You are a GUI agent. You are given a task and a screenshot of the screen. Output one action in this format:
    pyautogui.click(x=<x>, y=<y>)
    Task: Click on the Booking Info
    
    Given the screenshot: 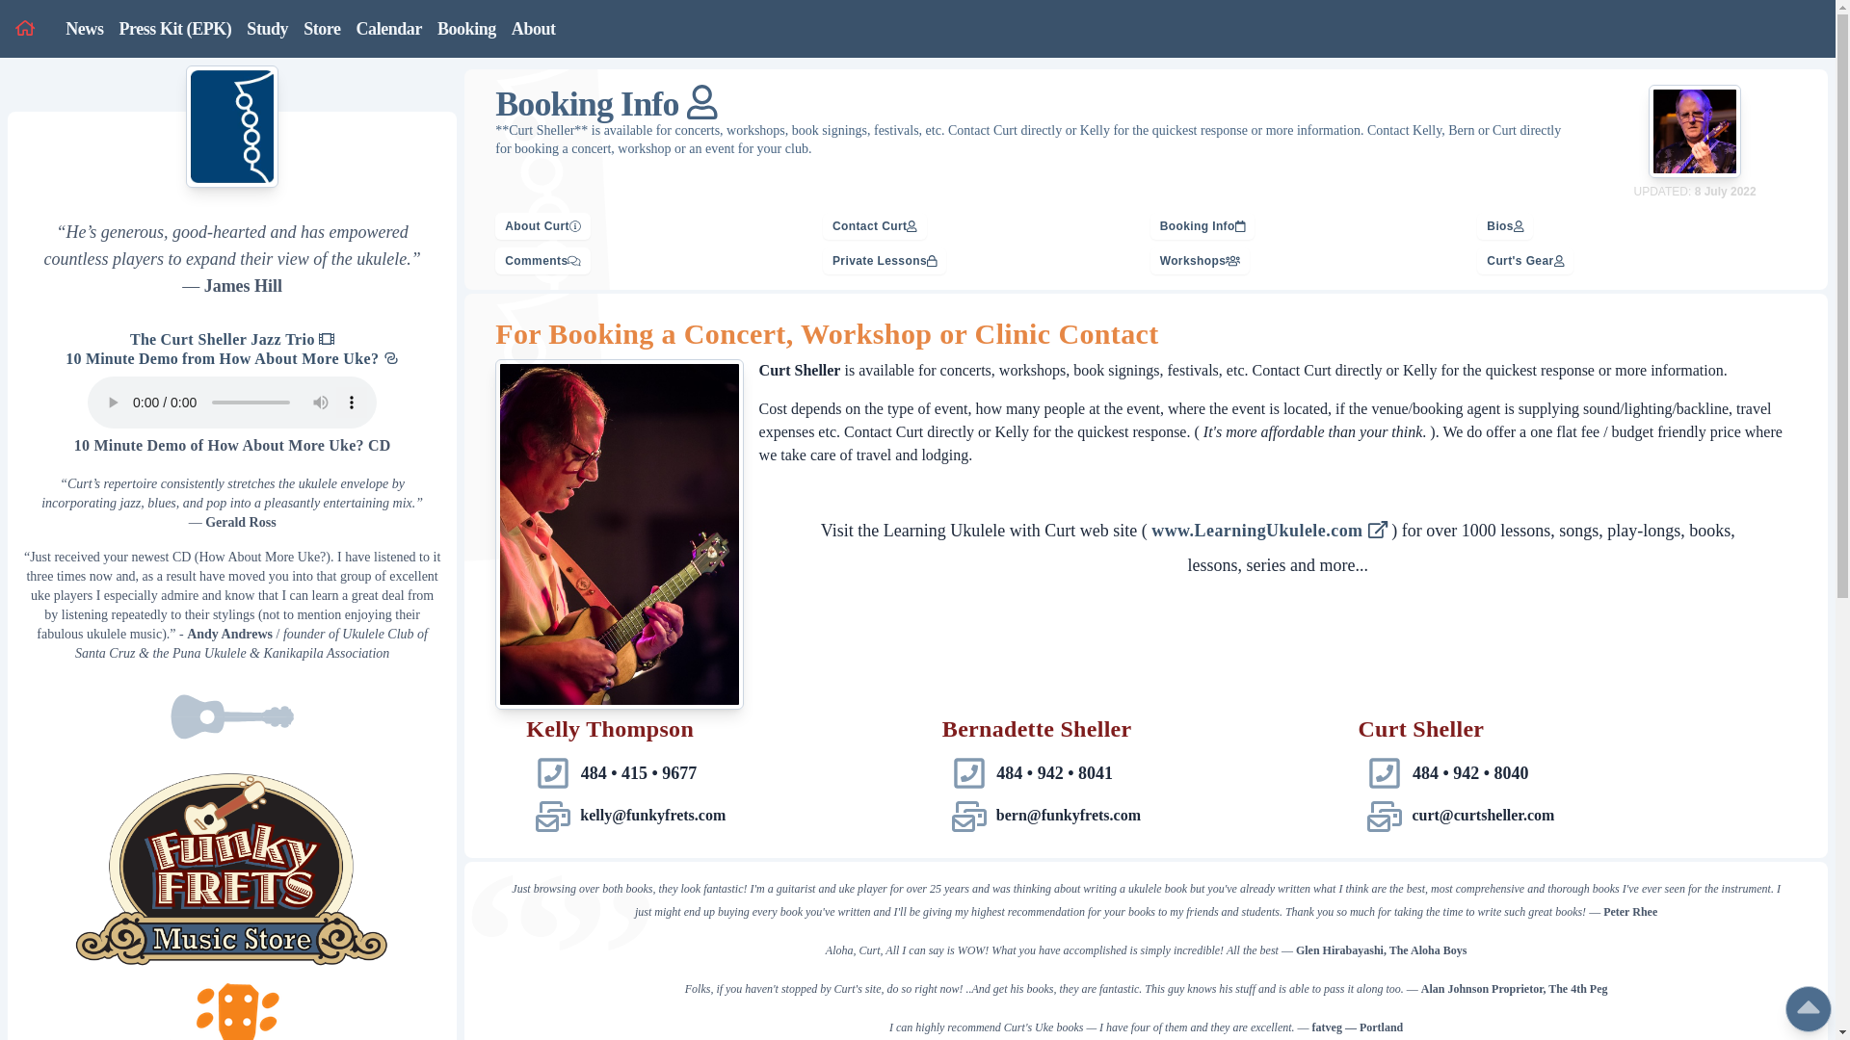 What is the action you would take?
    pyautogui.click(x=1202, y=223)
    